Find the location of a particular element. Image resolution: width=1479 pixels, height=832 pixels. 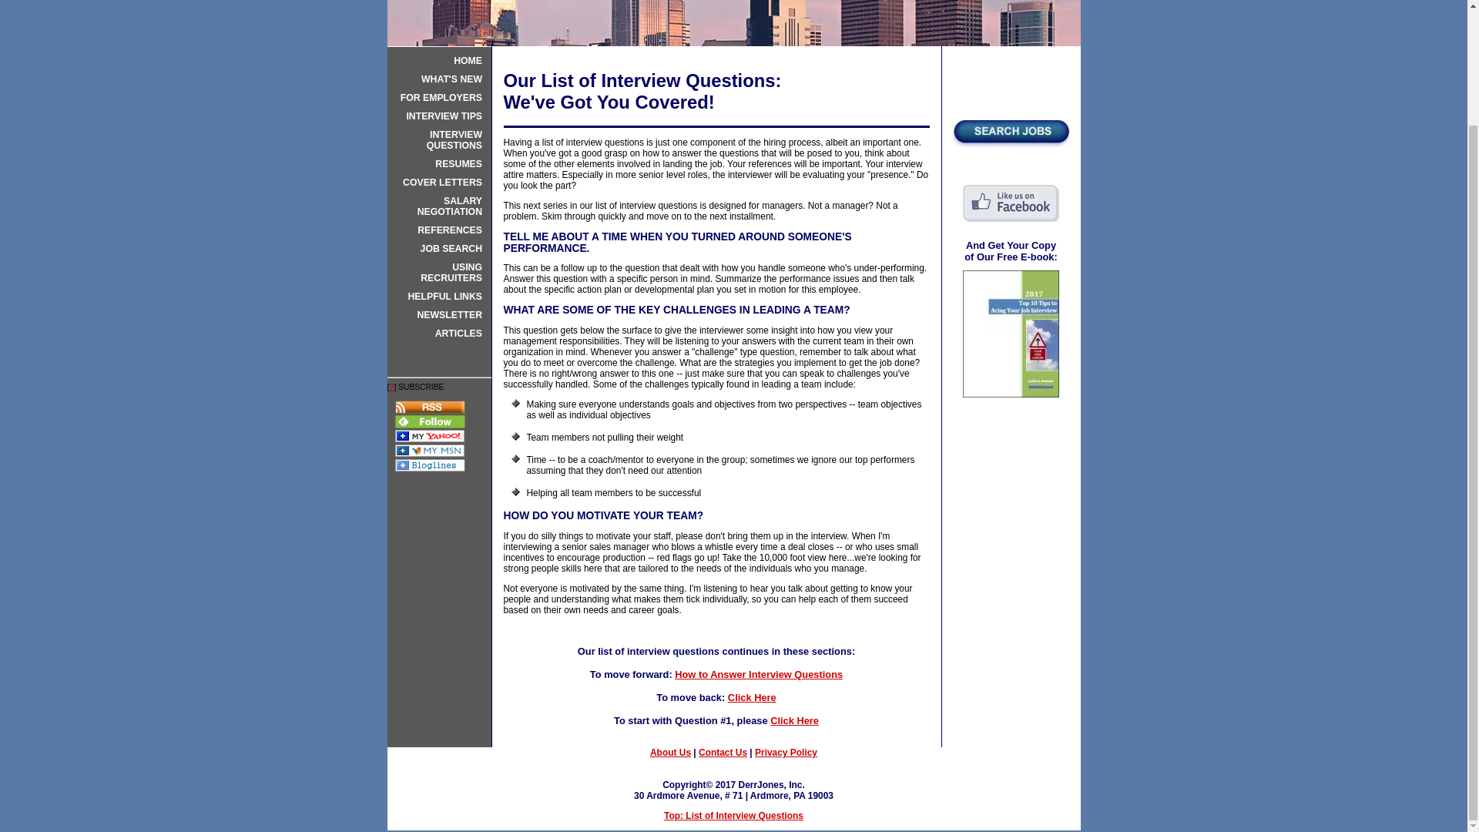

Contact Us is located at coordinates (723, 752).